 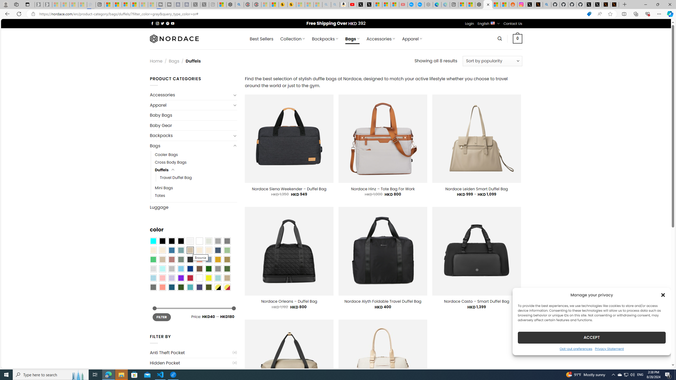 What do you see at coordinates (335, 4) in the screenshot?
I see `Amazon Echo Dot PNG - Search Images - Sleeping` at bounding box center [335, 4].